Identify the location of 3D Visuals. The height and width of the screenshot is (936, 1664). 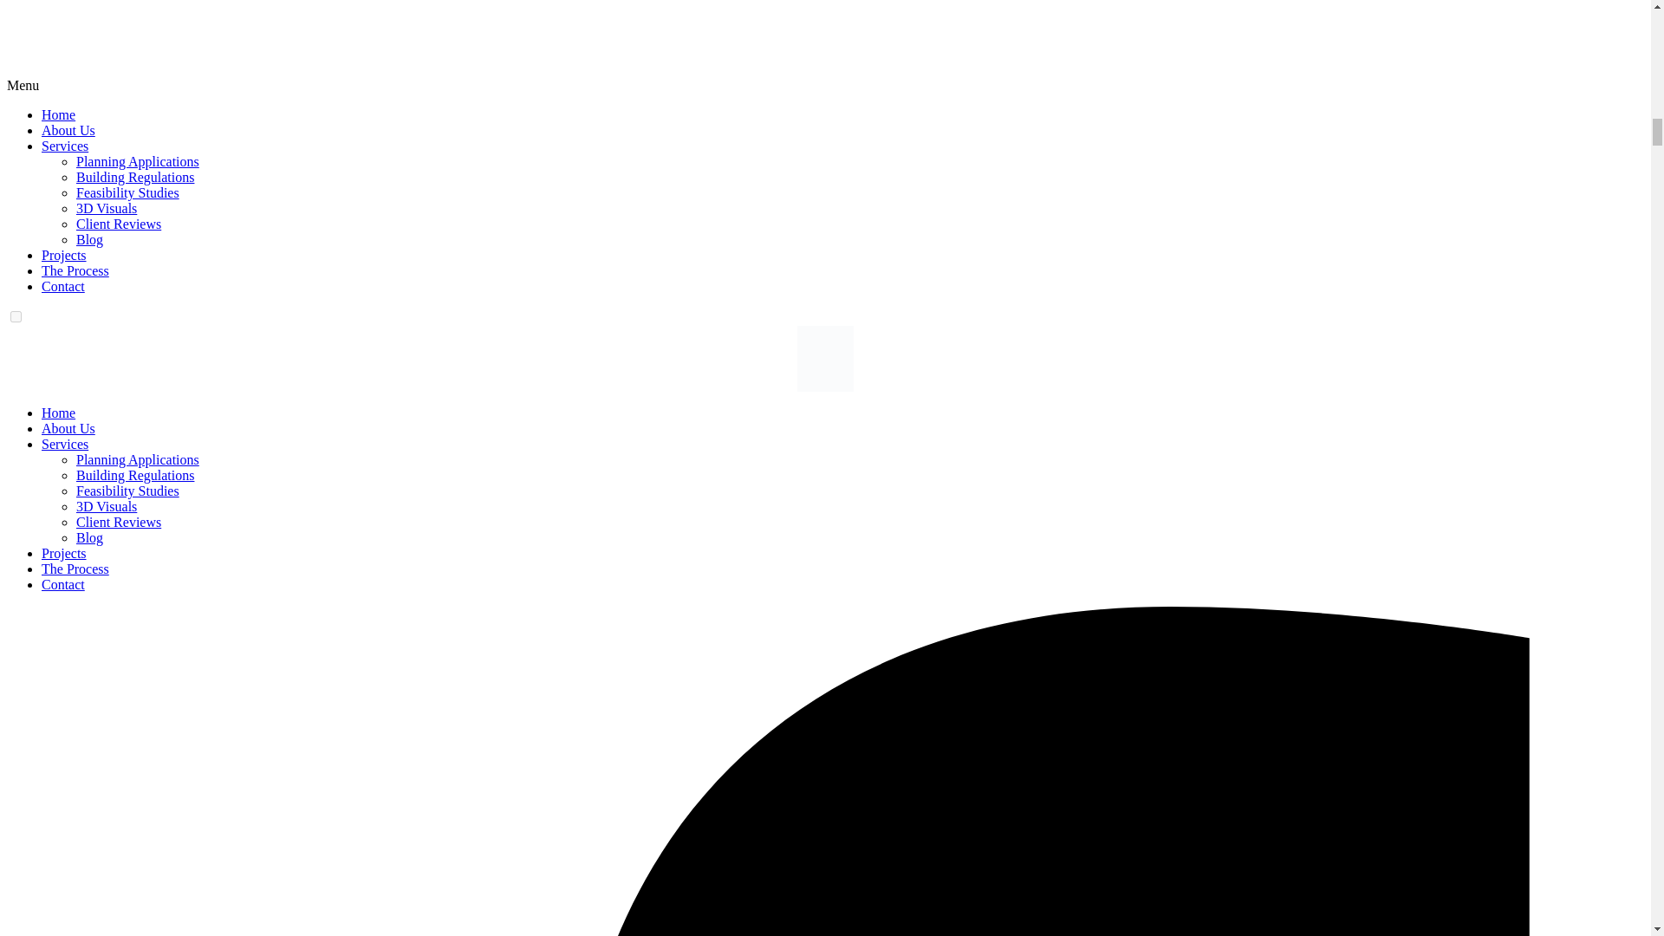
(106, 506).